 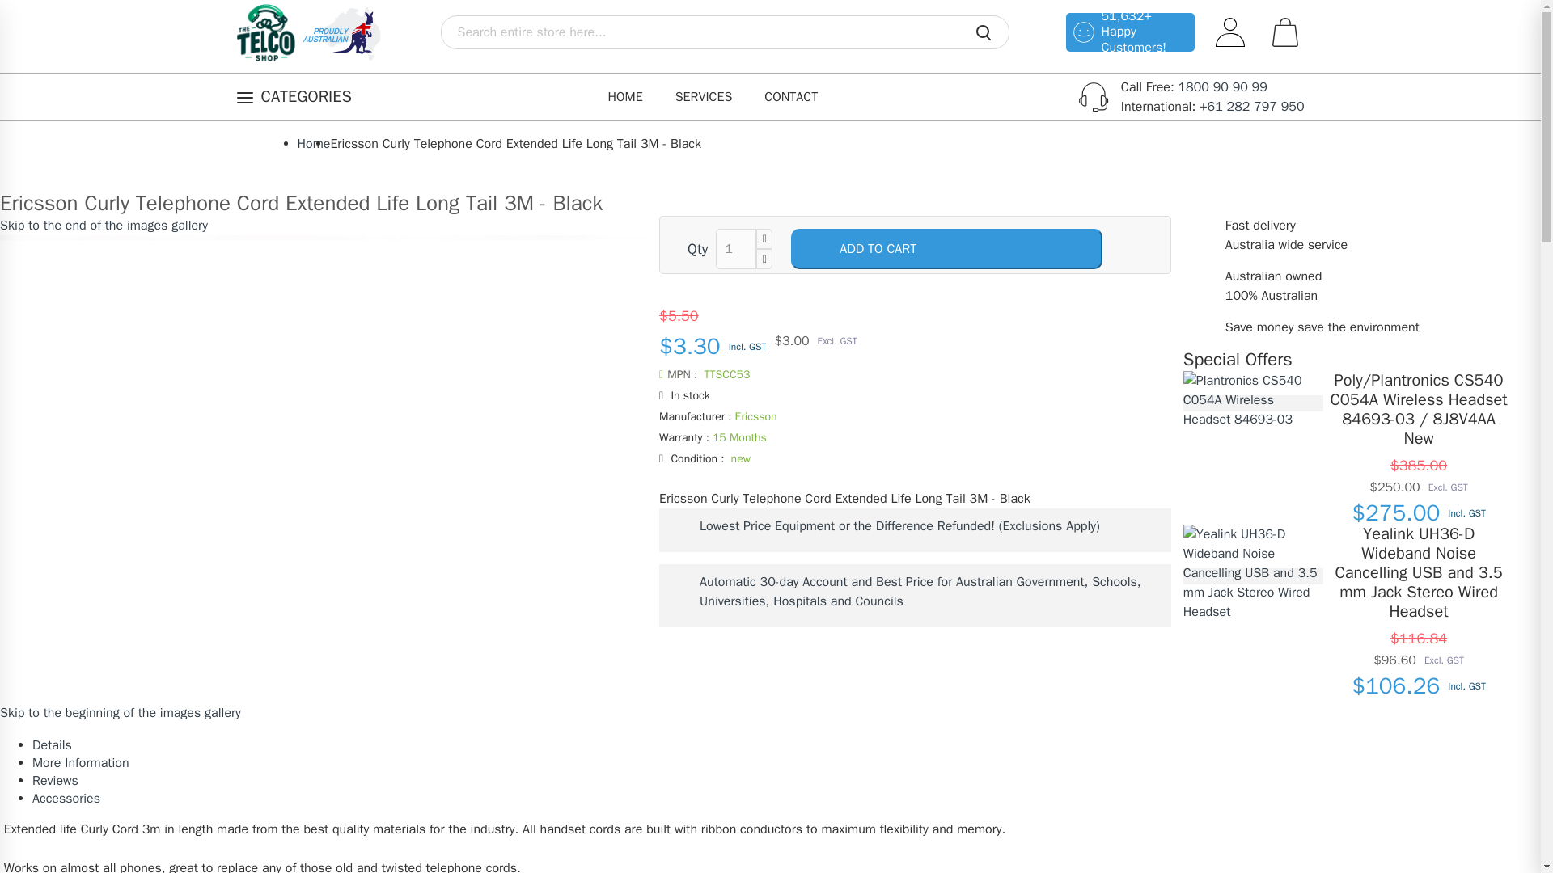 What do you see at coordinates (1221, 87) in the screenshot?
I see `1800 90 90 99` at bounding box center [1221, 87].